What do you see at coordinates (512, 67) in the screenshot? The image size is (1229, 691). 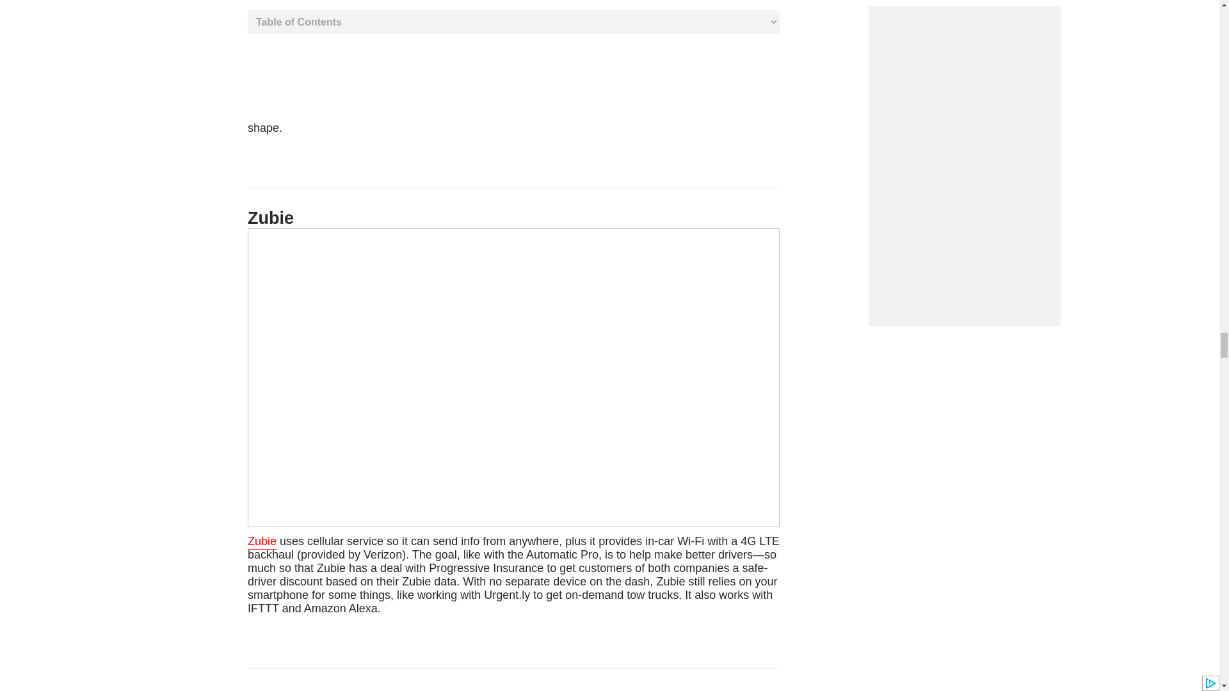 I see `Buy It Now` at bounding box center [512, 67].